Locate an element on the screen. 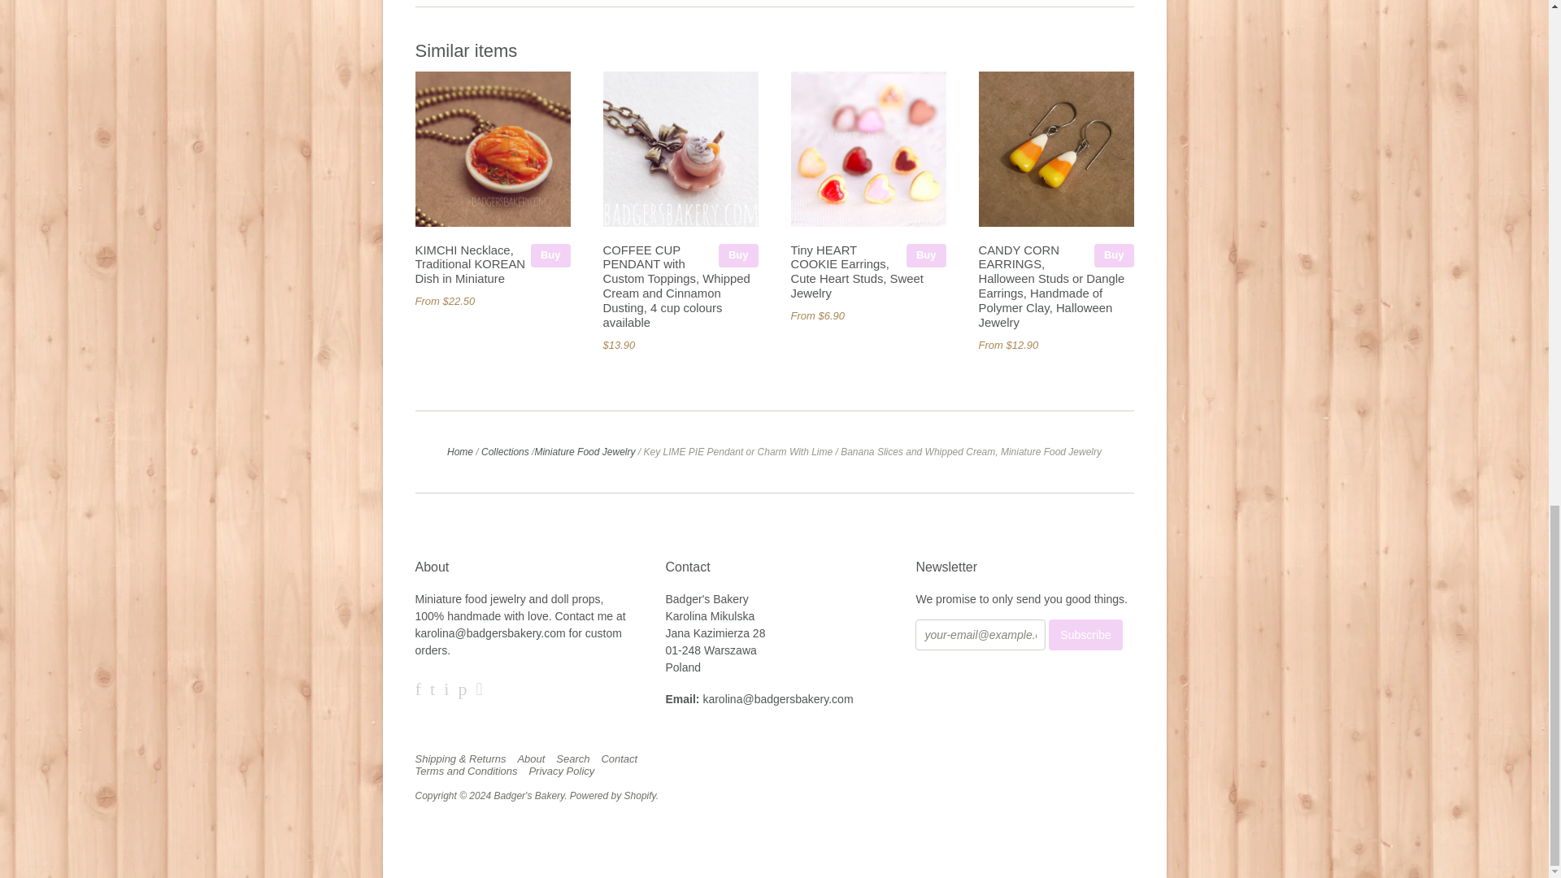  Subscribe is located at coordinates (1085, 635).